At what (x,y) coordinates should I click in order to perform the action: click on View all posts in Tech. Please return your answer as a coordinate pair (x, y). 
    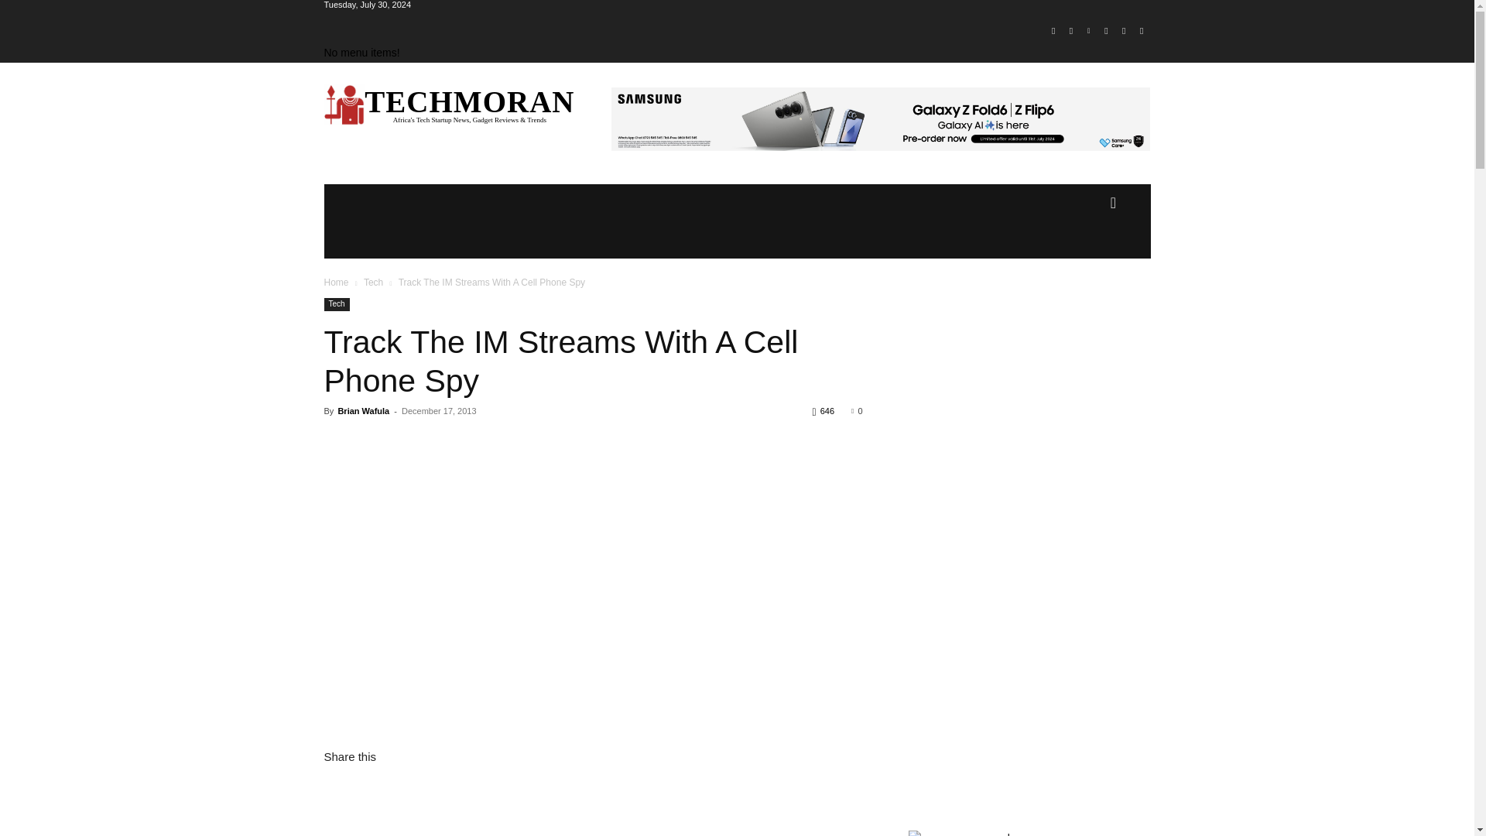
    Looking at the image, I should click on (373, 282).